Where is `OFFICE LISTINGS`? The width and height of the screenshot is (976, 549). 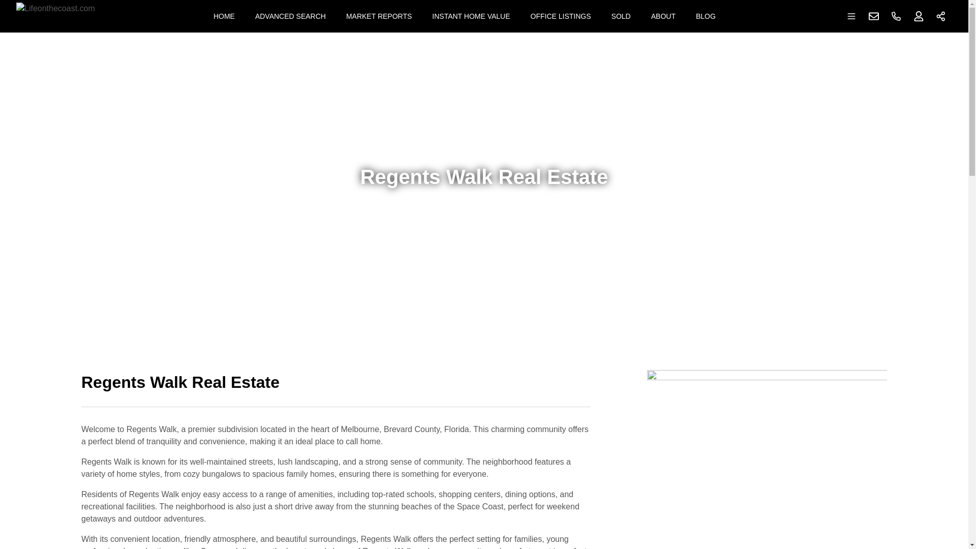
OFFICE LISTINGS is located at coordinates (561, 16).